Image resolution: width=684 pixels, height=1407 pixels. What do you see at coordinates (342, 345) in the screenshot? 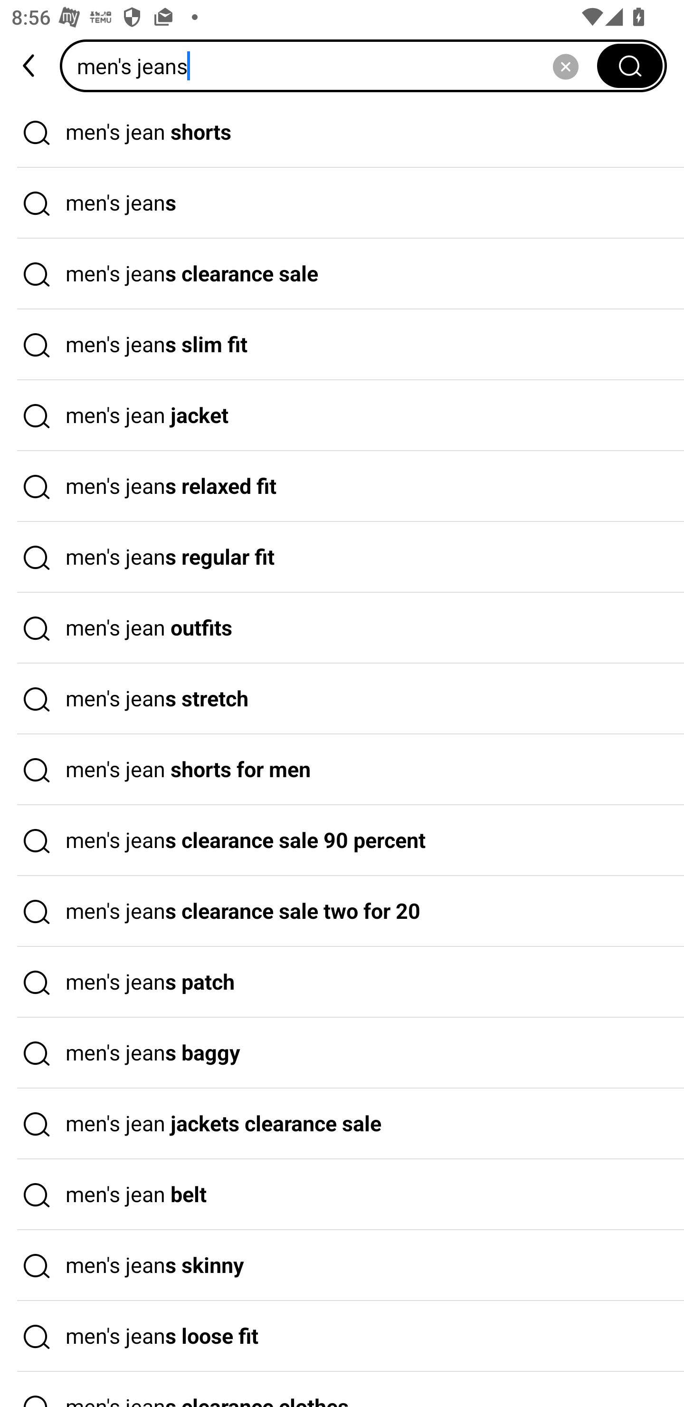
I see `men's jeans slim fit` at bounding box center [342, 345].